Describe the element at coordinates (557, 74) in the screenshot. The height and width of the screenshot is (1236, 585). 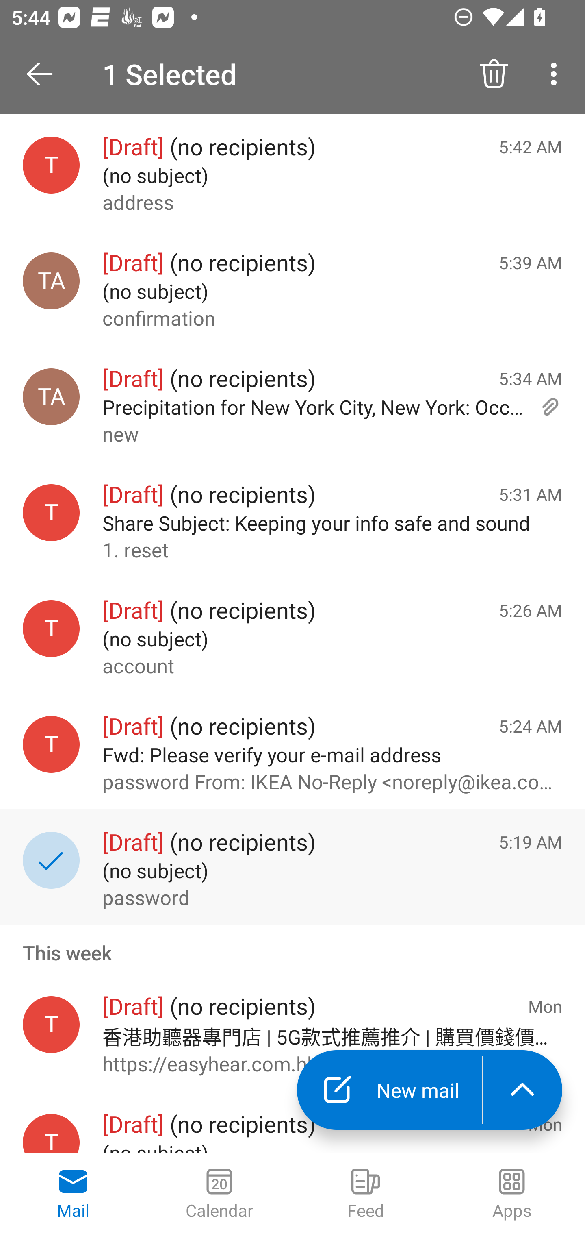
I see `More options` at that location.